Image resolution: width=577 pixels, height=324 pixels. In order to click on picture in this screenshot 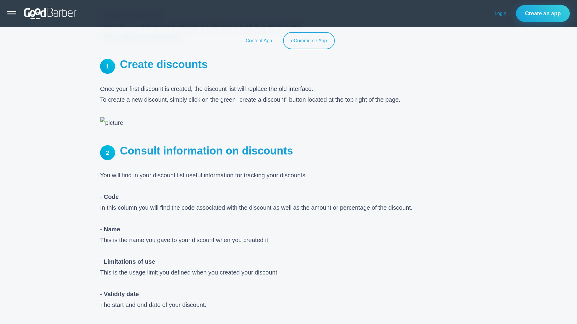, I will do `click(288, 122)`.